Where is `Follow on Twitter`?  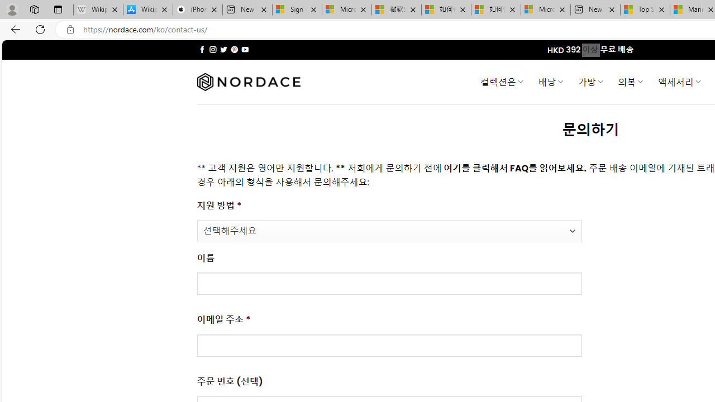 Follow on Twitter is located at coordinates (223, 49).